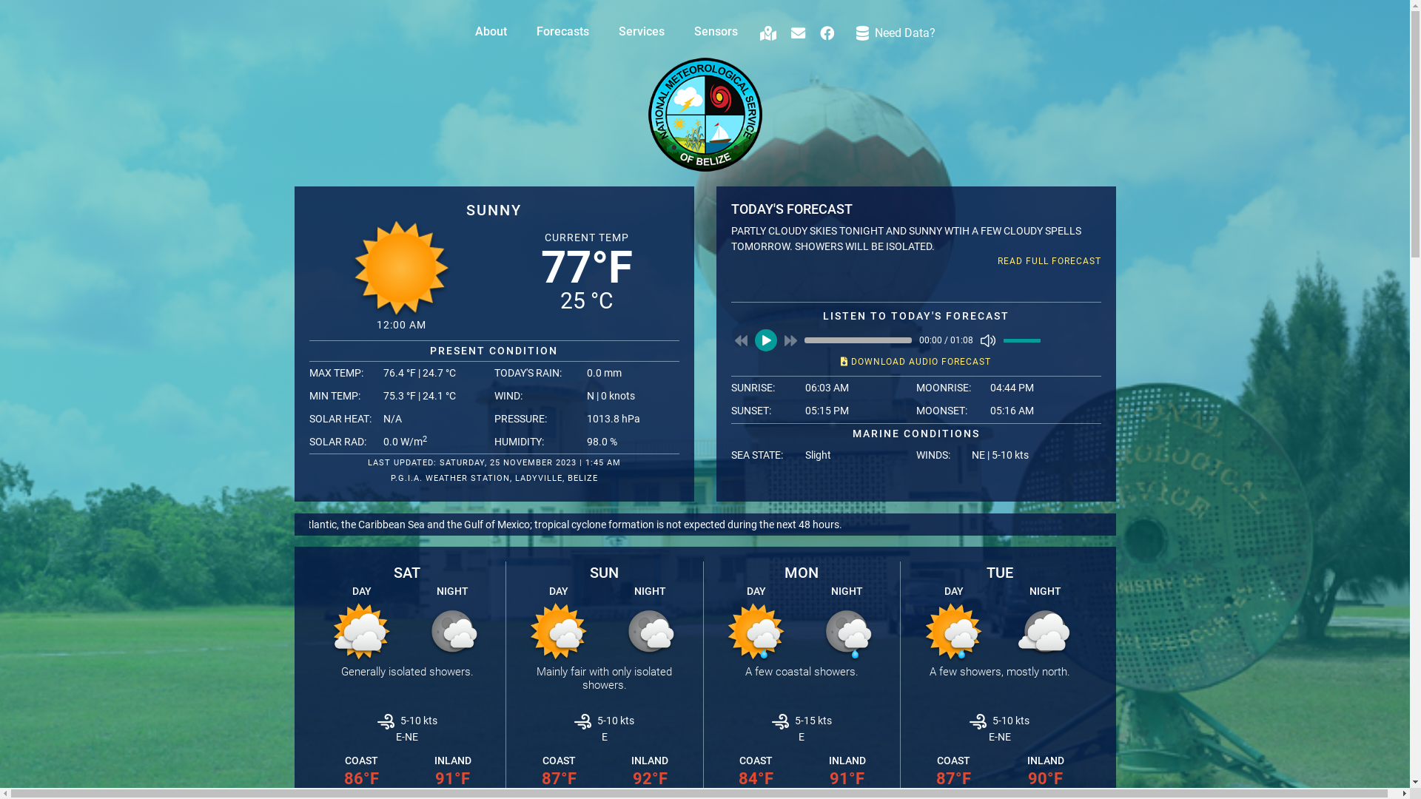  Describe the element at coordinates (916, 362) in the screenshot. I see `DOWNLOAD AUDIO FORECAST` at that location.